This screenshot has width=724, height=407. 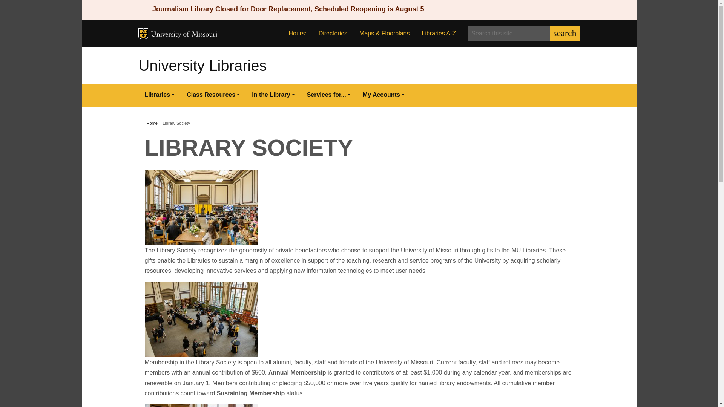 I want to click on Hours:, so click(x=298, y=33).